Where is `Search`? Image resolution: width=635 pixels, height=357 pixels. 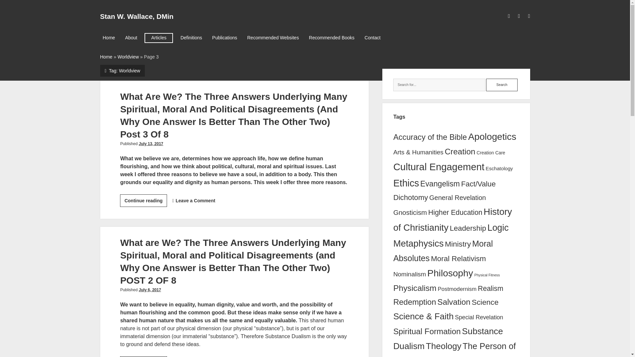 Search is located at coordinates (502, 85).